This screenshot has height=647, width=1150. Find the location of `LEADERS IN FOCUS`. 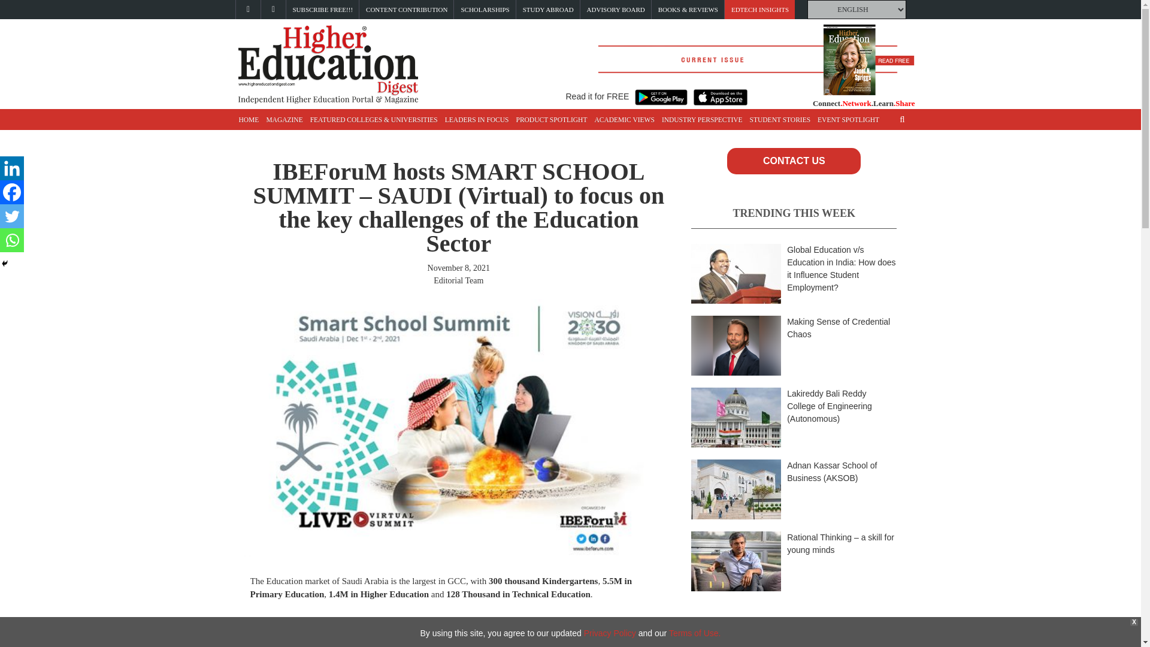

LEADERS IN FOCUS is located at coordinates (477, 120).